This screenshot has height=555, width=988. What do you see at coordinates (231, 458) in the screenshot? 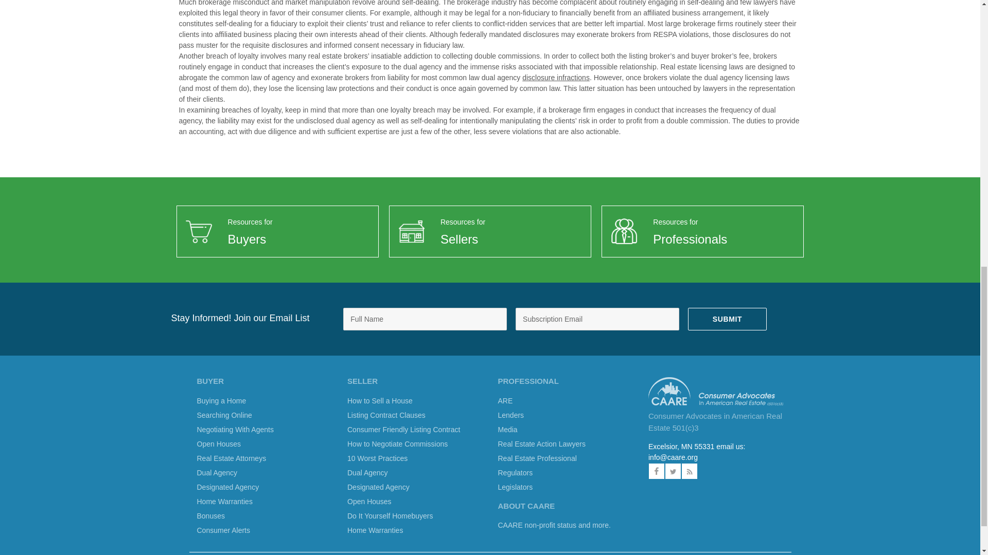
I see `Real Estate Attorneys` at bounding box center [231, 458].